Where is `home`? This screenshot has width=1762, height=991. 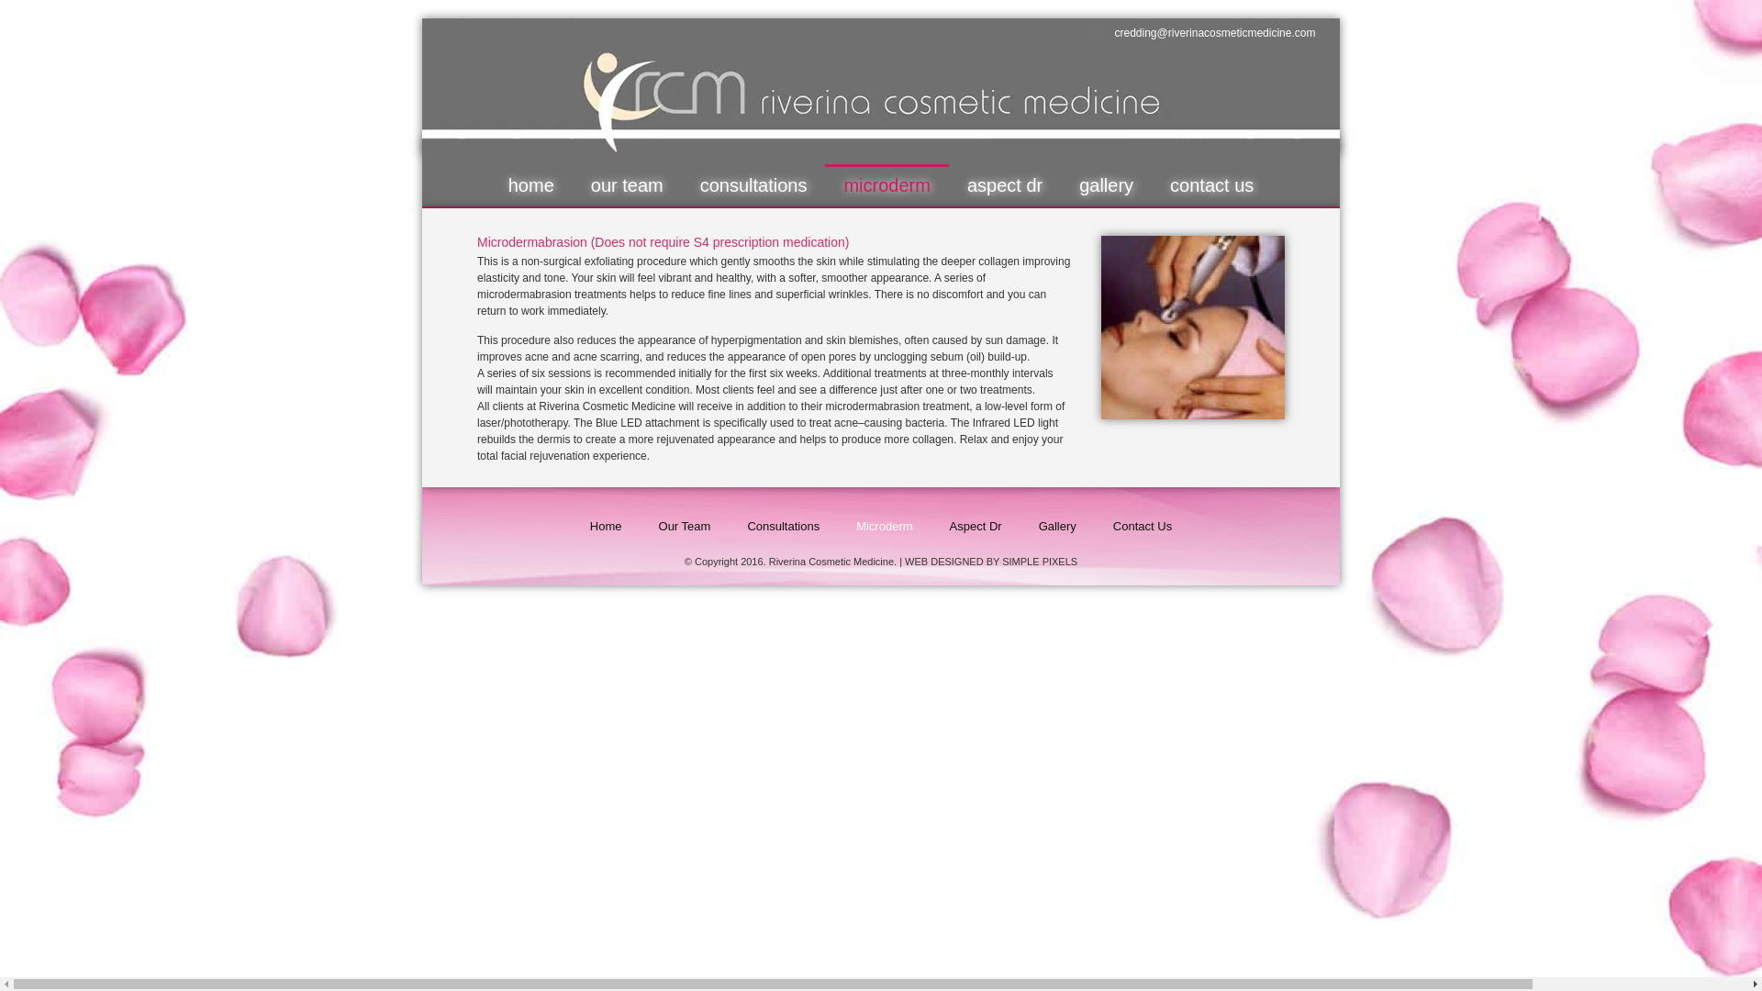
home is located at coordinates (530, 185).